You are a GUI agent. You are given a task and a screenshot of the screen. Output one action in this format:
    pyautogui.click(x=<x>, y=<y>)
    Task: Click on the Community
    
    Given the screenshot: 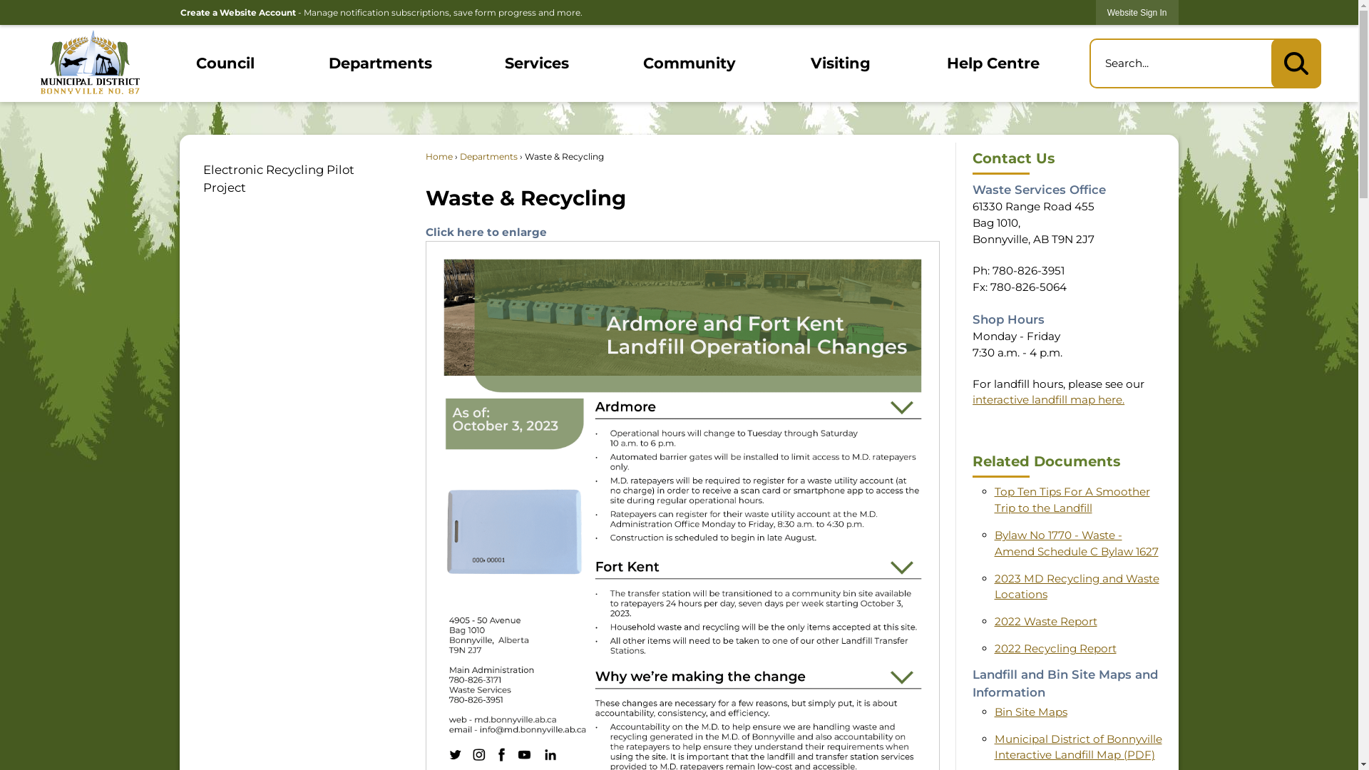 What is the action you would take?
    pyautogui.click(x=690, y=63)
    